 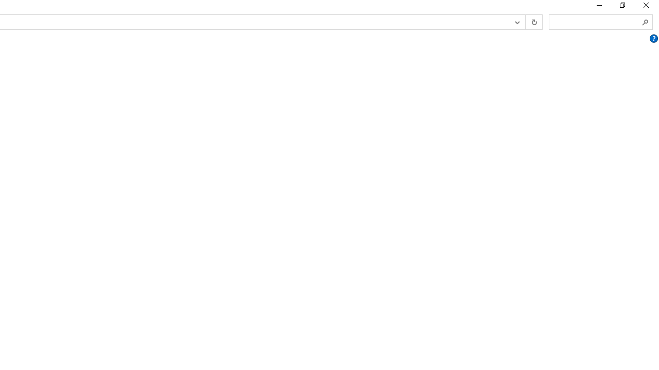 I want to click on Search, so click(x=646, y=22).